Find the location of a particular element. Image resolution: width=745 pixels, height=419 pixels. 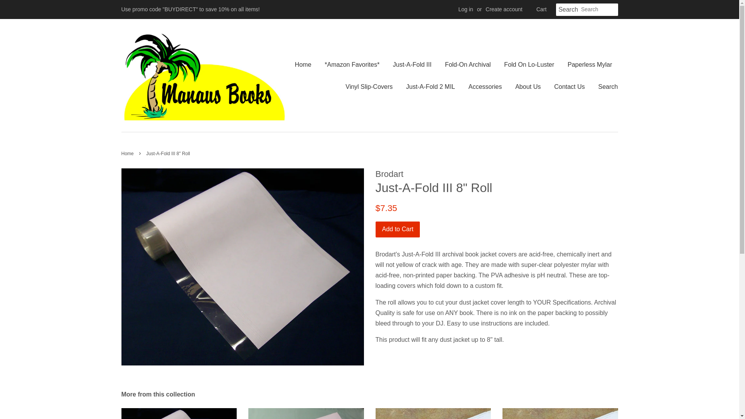

Search is located at coordinates (568, 10).